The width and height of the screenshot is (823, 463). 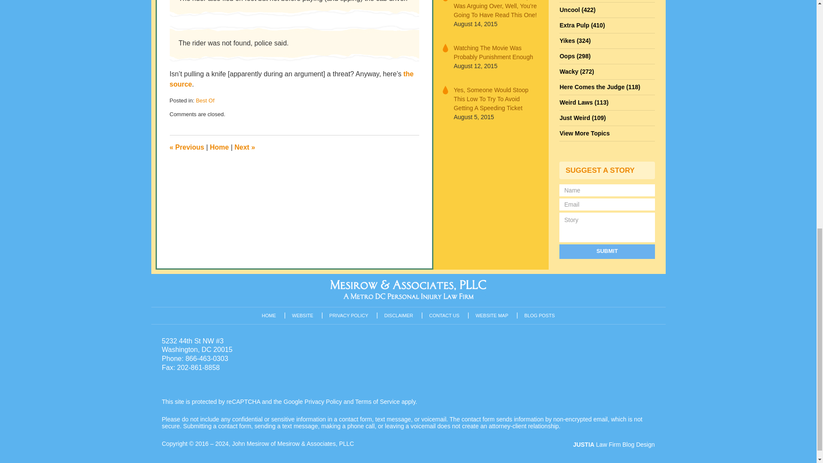 I want to click on Home, so click(x=219, y=147).